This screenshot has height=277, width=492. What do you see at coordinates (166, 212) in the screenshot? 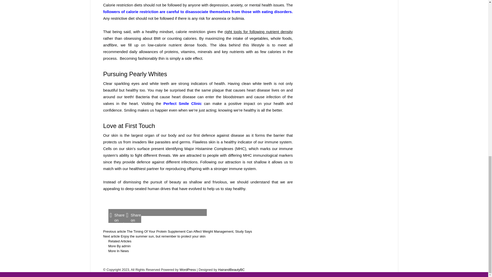
I see `pinterest` at bounding box center [166, 212].